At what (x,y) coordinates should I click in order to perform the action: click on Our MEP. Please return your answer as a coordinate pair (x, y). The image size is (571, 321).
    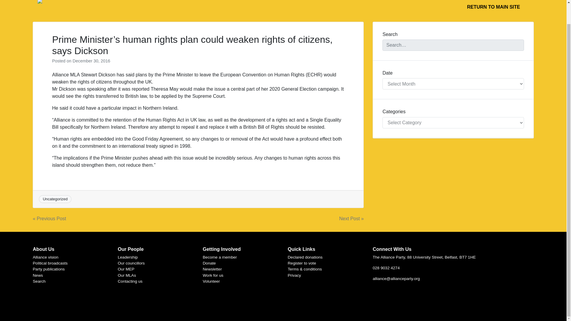
    Looking at the image, I should click on (126, 269).